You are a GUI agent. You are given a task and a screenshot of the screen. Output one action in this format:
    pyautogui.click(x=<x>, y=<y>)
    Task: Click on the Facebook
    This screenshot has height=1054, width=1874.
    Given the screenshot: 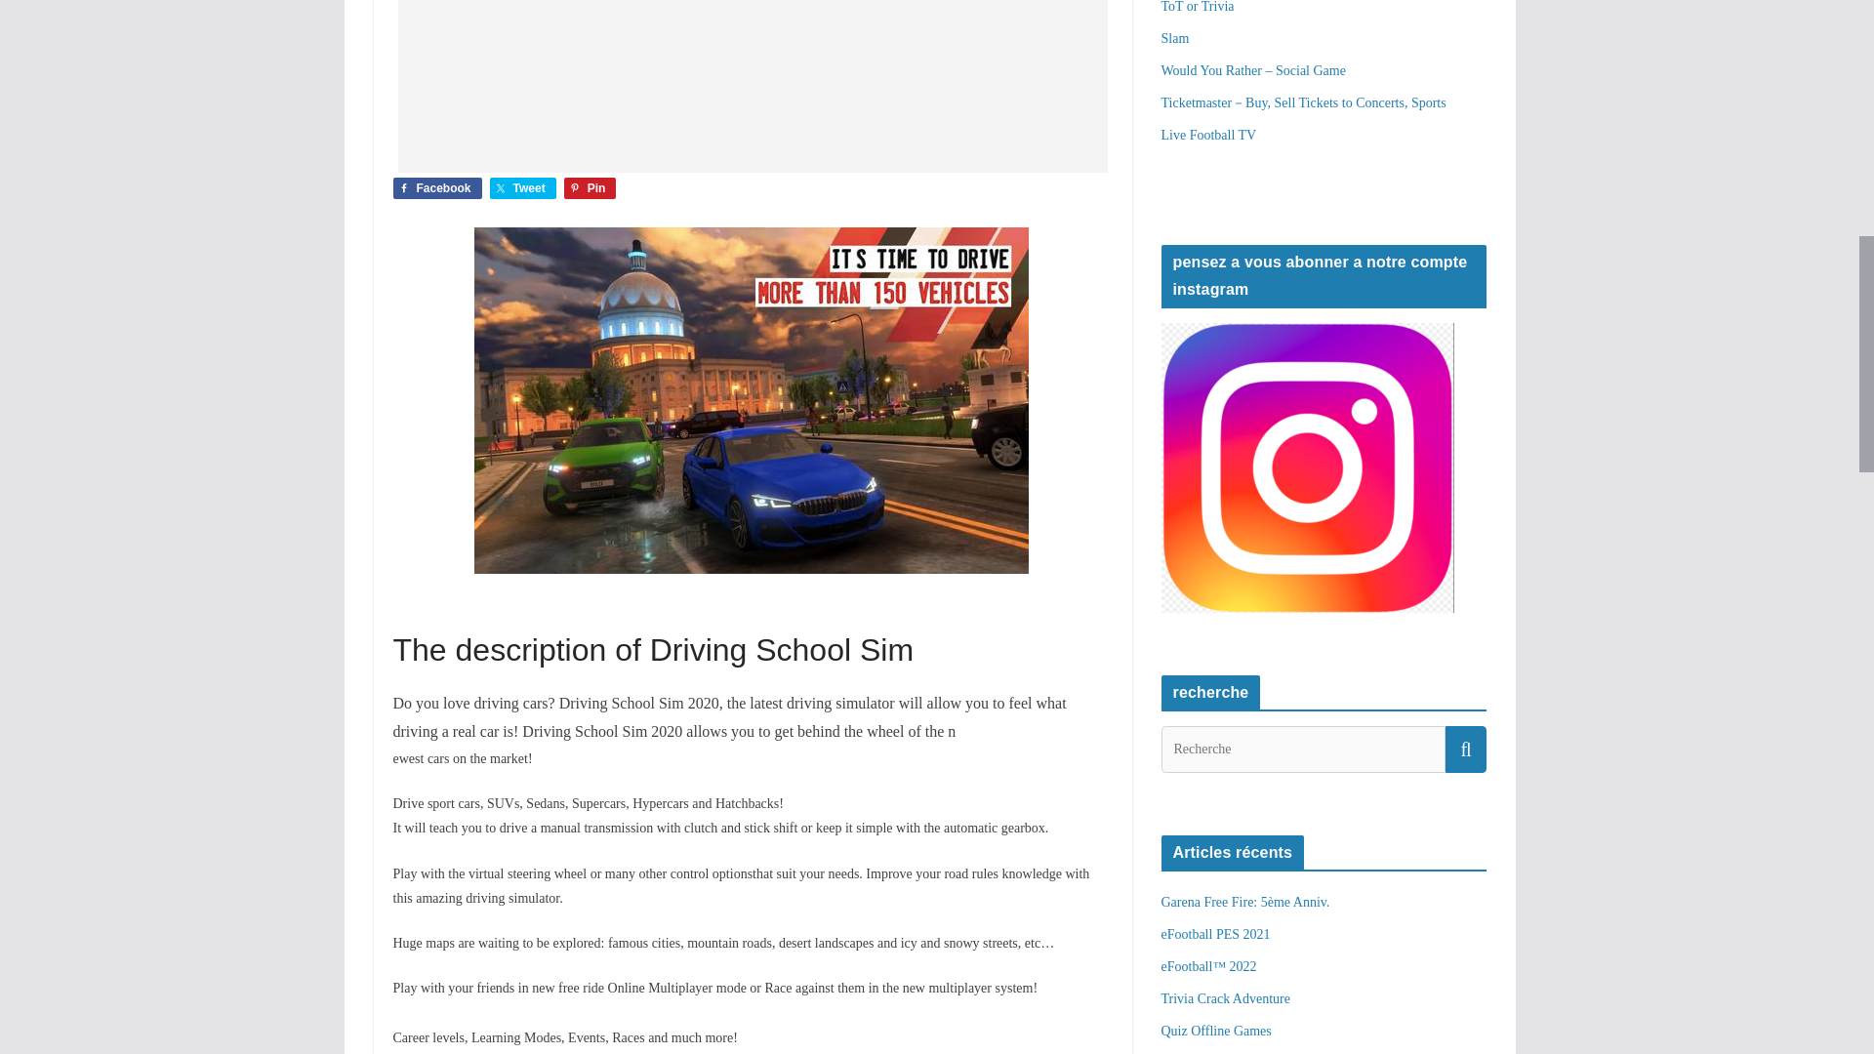 What is the action you would take?
    pyautogui.click(x=436, y=188)
    